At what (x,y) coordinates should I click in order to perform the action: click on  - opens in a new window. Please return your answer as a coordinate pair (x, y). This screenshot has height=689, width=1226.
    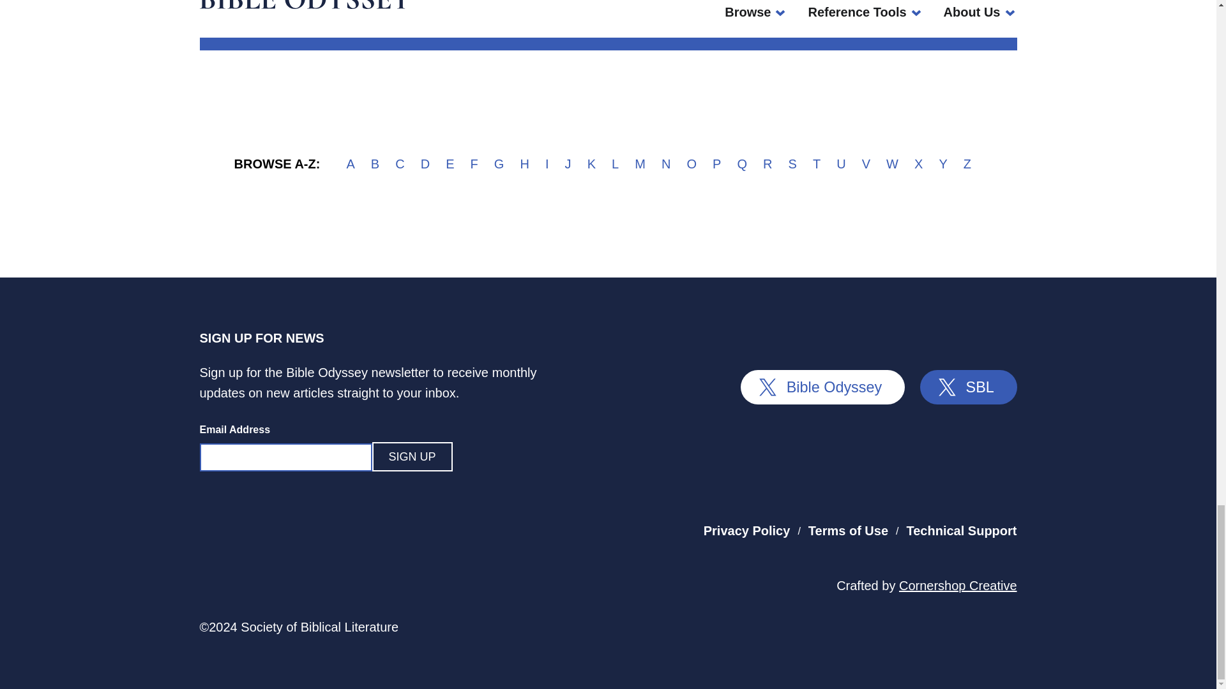
    Looking at the image, I should click on (958, 586).